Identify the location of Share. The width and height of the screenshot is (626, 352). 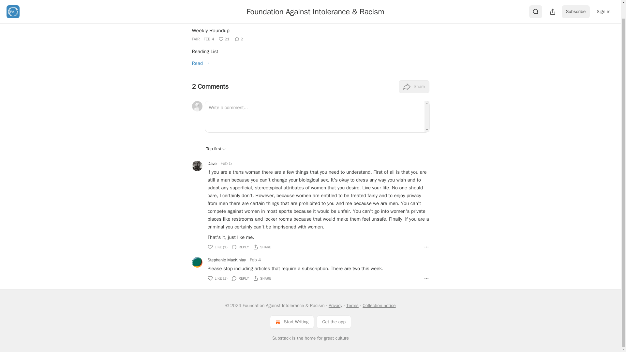
(414, 87).